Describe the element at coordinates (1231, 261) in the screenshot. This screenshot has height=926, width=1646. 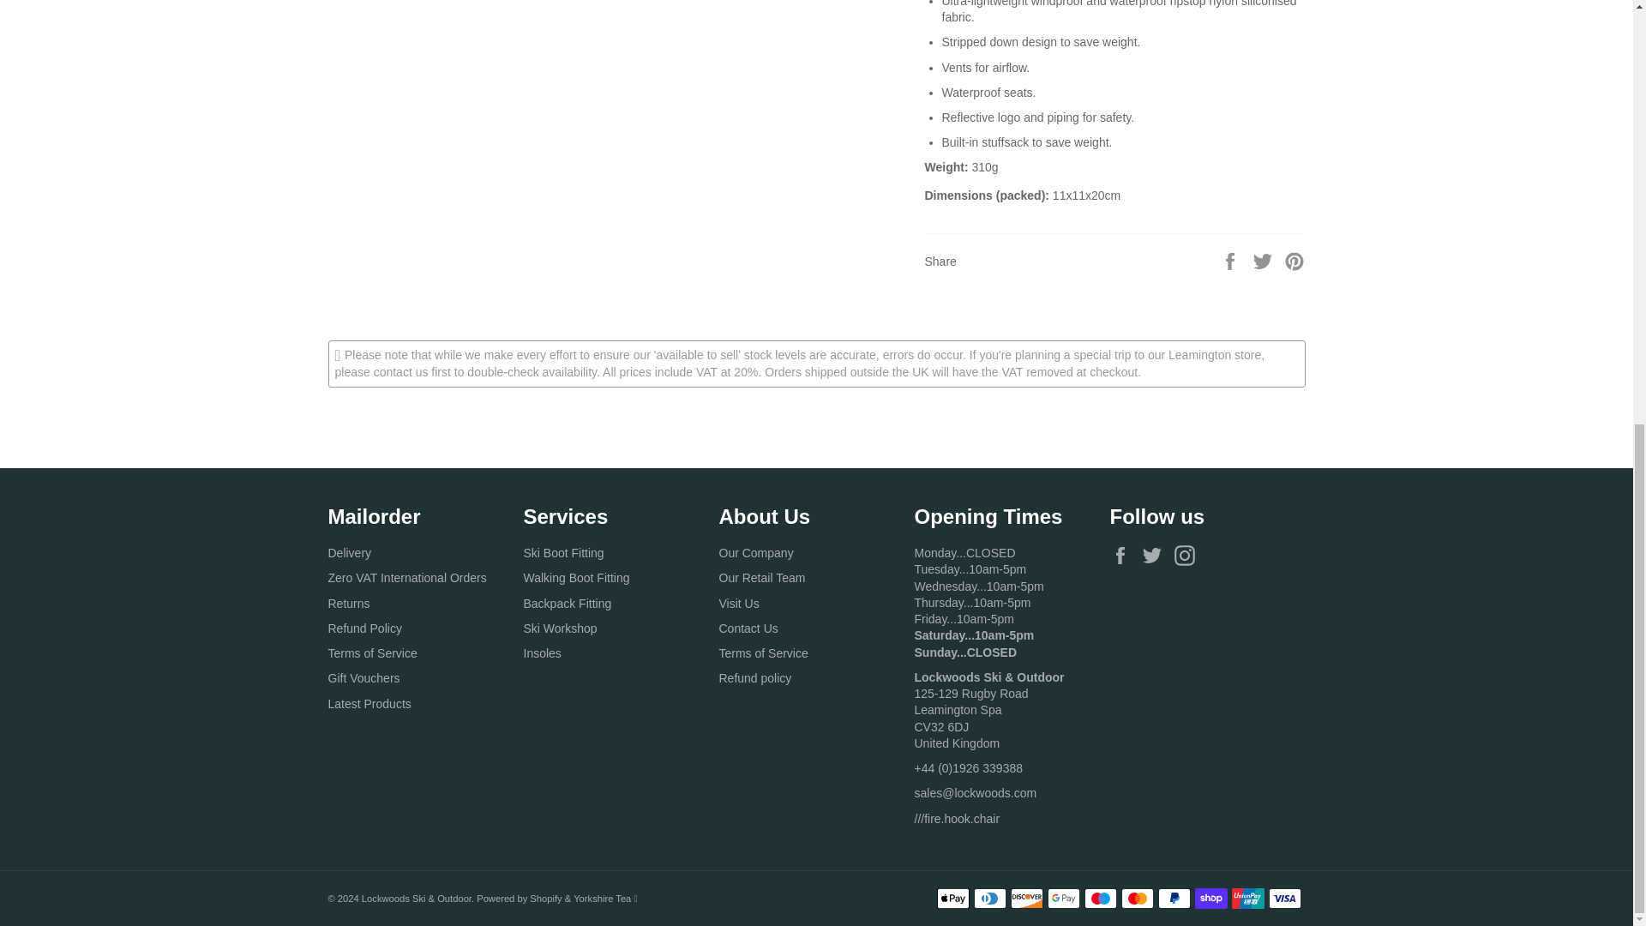
I see `Share on Facebook` at that location.